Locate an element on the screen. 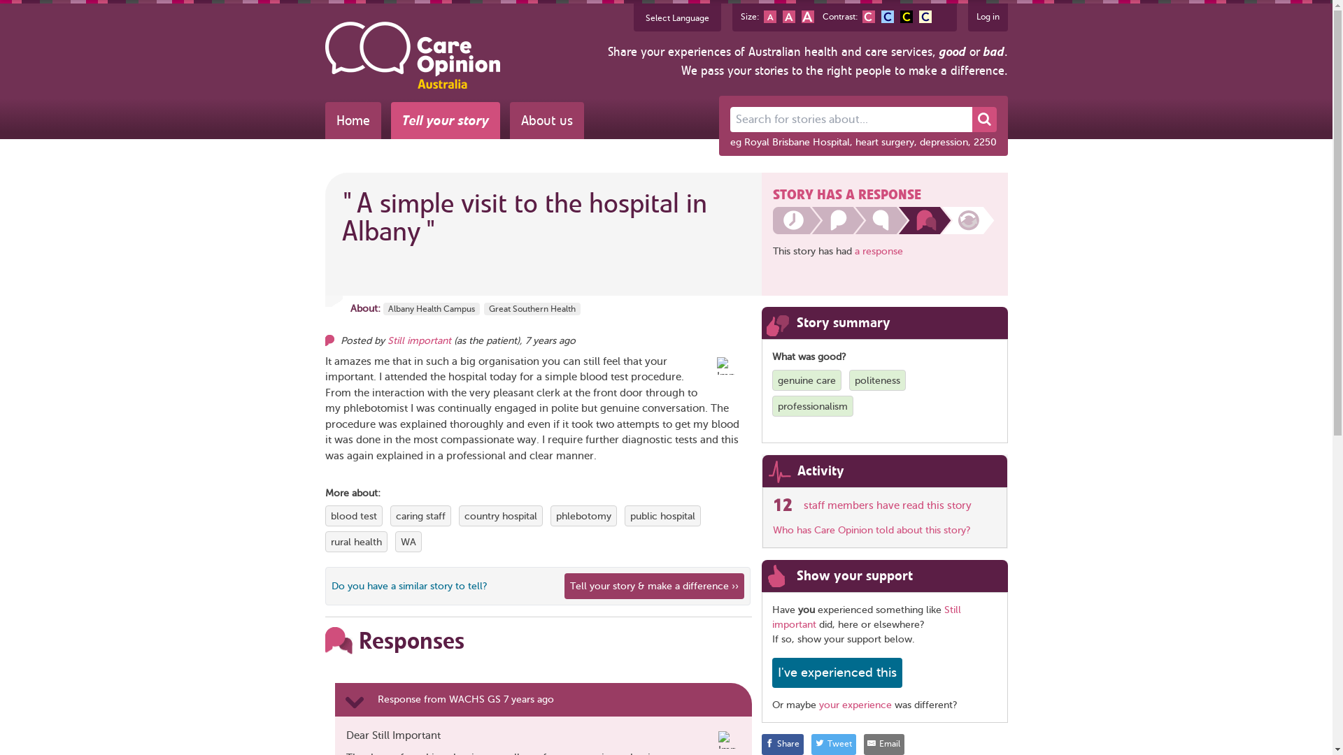 This screenshot has height=755, width=1343. Albany Health Campus is located at coordinates (432, 309).